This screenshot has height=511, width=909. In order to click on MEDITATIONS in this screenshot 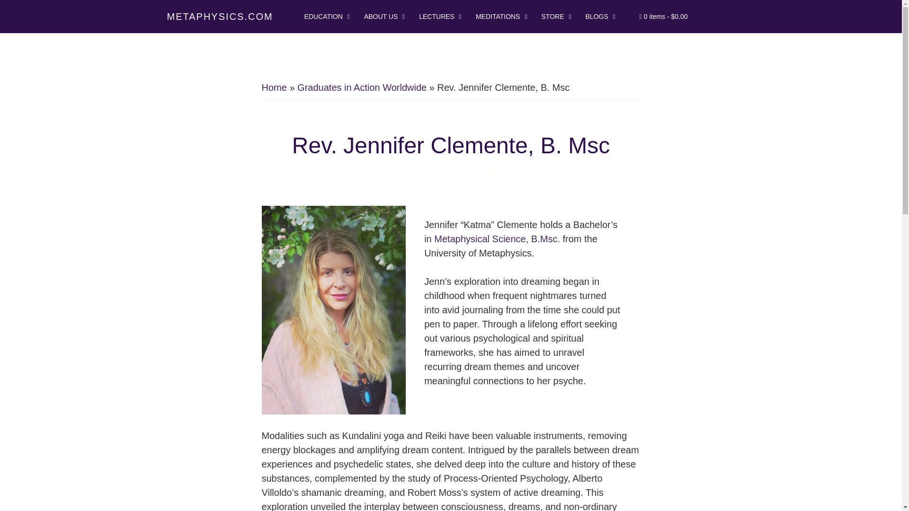, I will do `click(499, 16)`.